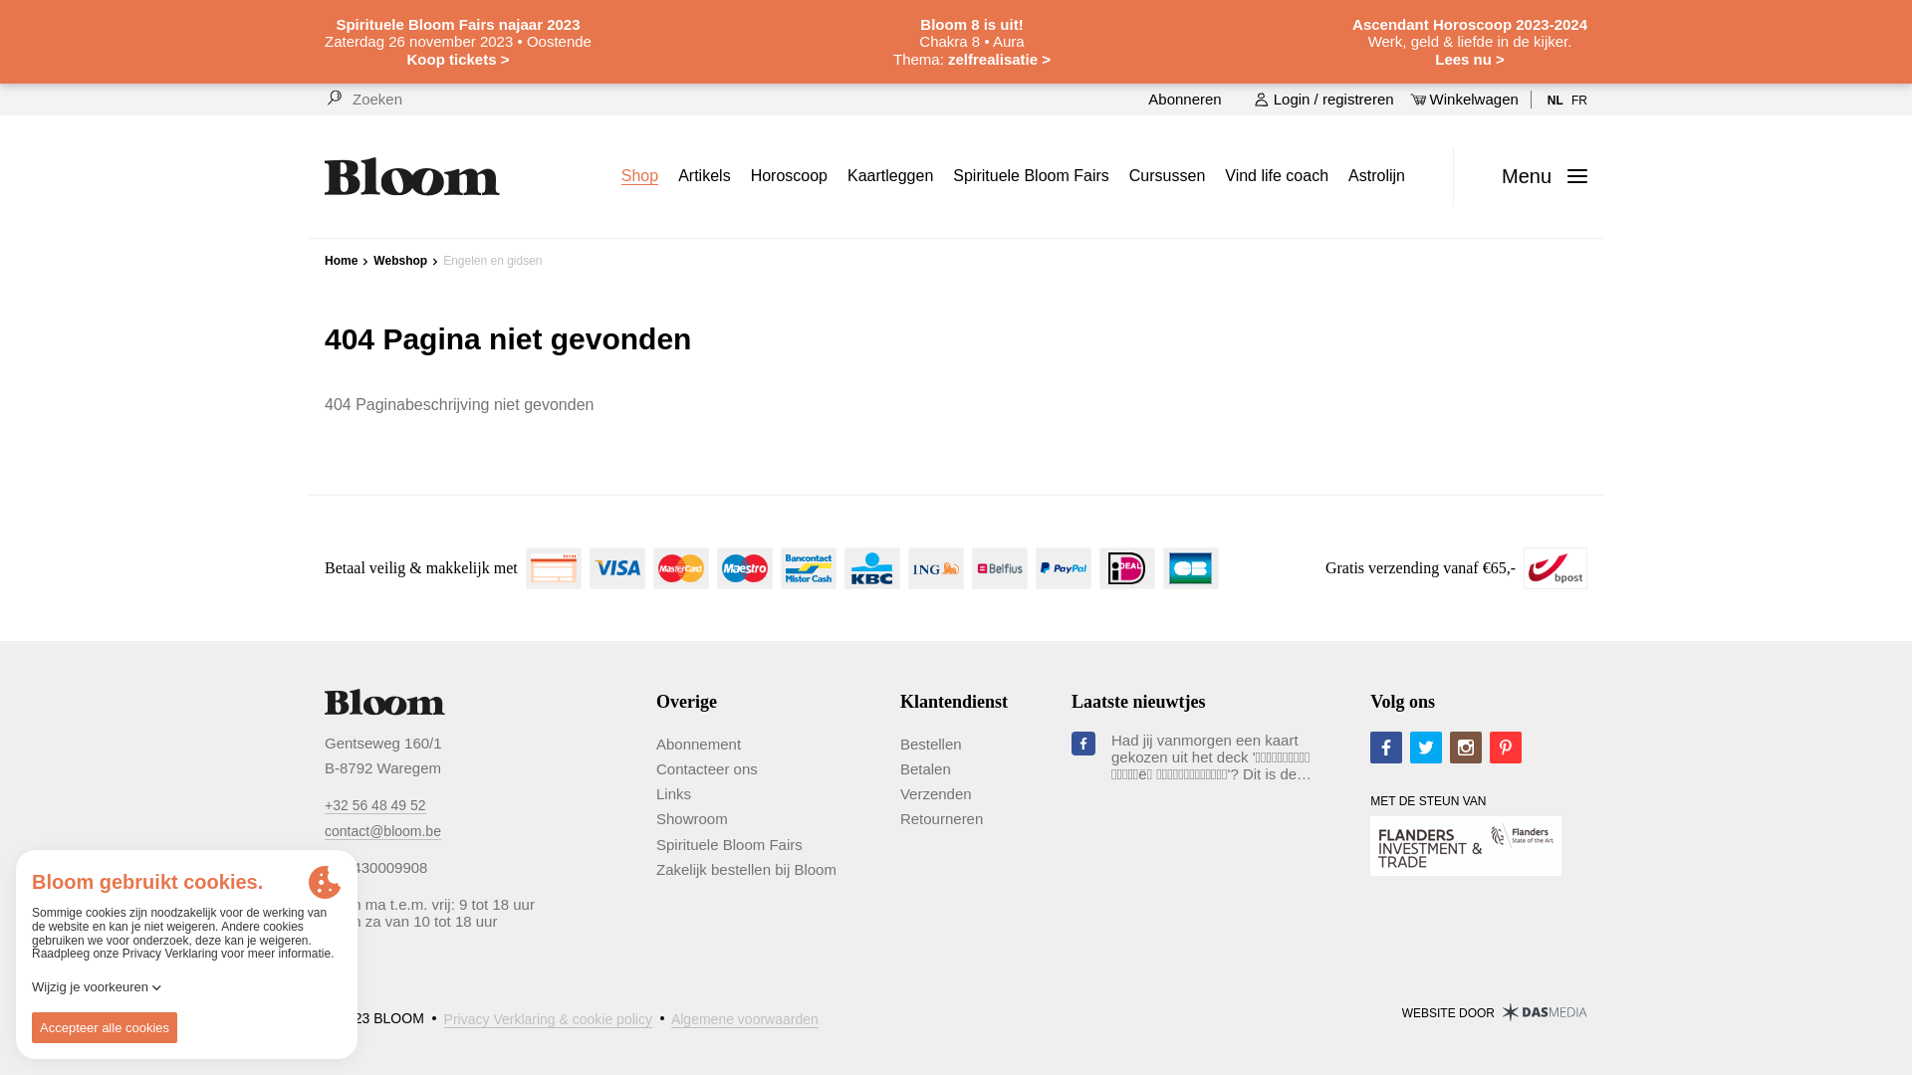 The image size is (1912, 1075). What do you see at coordinates (1537, 177) in the screenshot?
I see `Menu` at bounding box center [1537, 177].